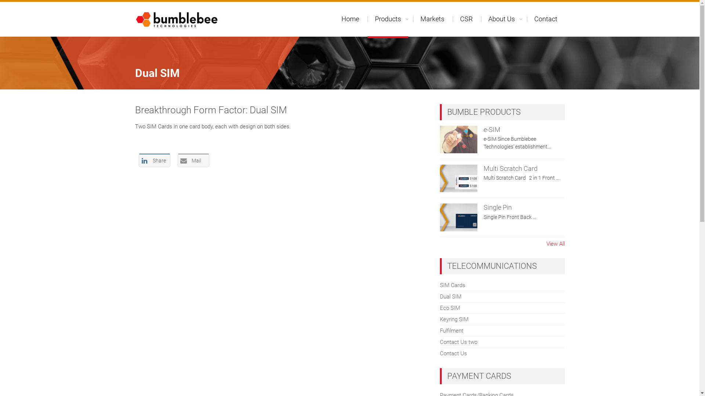  I want to click on CSR, so click(466, 19).